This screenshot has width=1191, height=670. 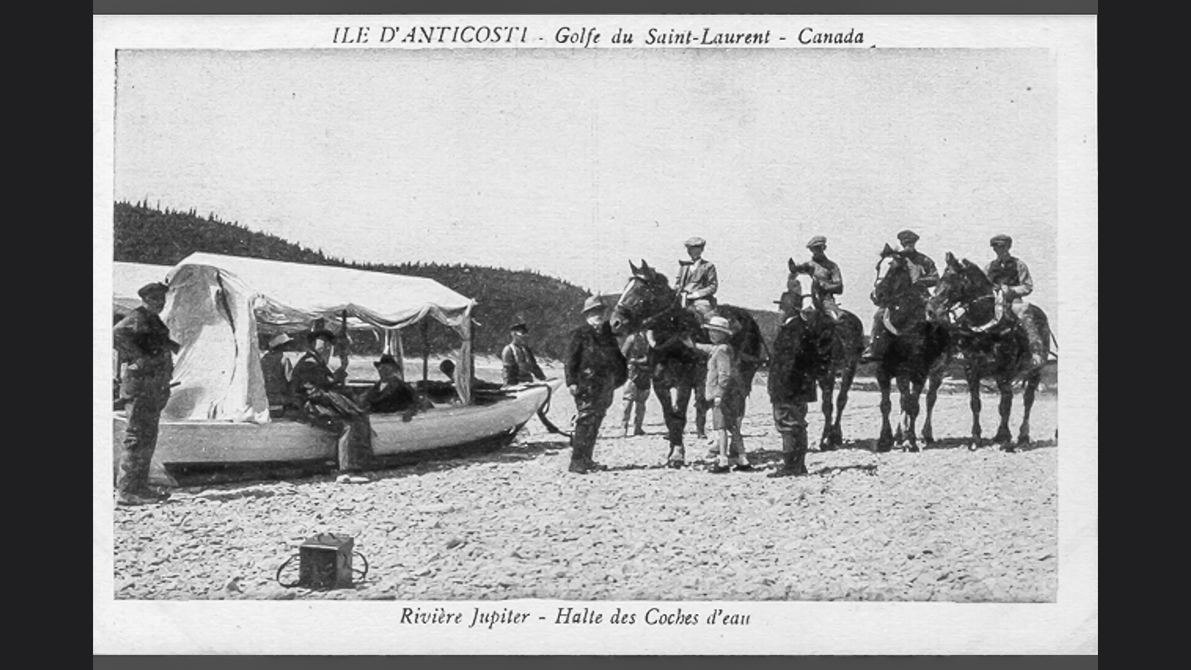 What do you see at coordinates (667, 422) in the screenshot?
I see `DEUTSCH` at bounding box center [667, 422].